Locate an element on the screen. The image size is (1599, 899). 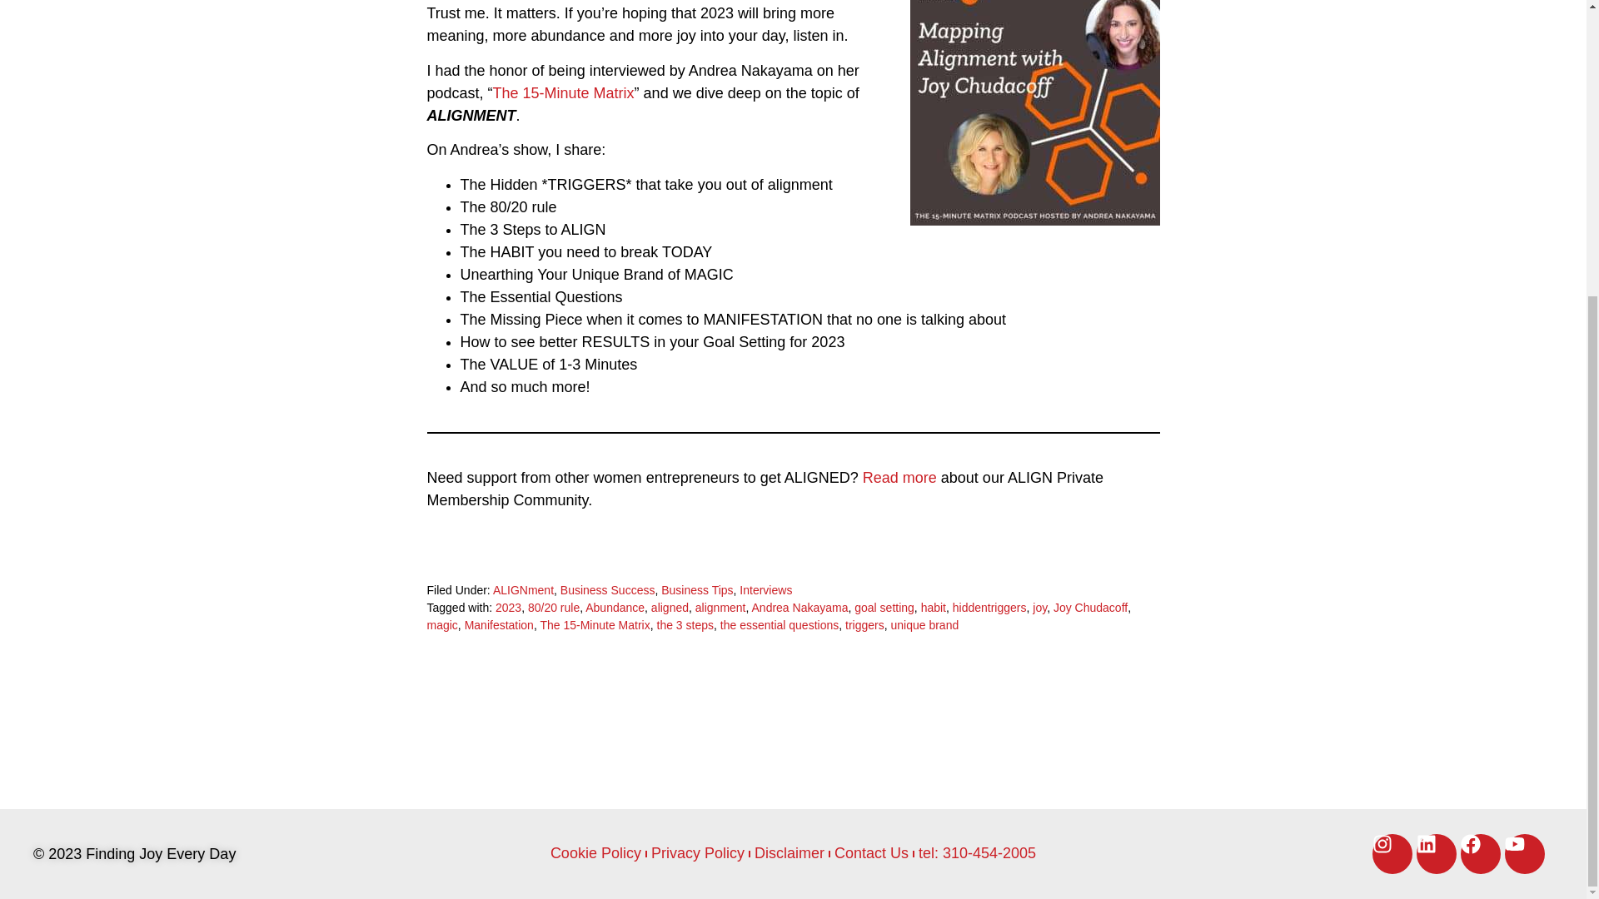
ALIGNment is located at coordinates (523, 589).